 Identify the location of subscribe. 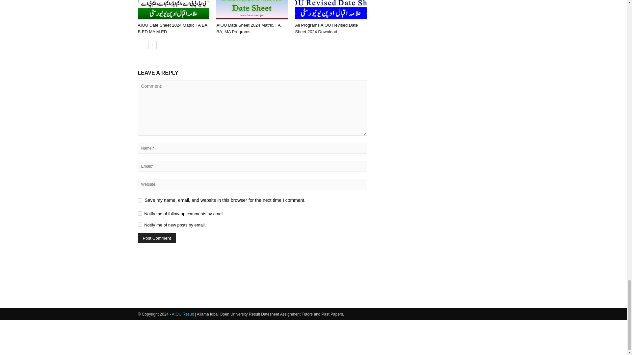
(140, 213).